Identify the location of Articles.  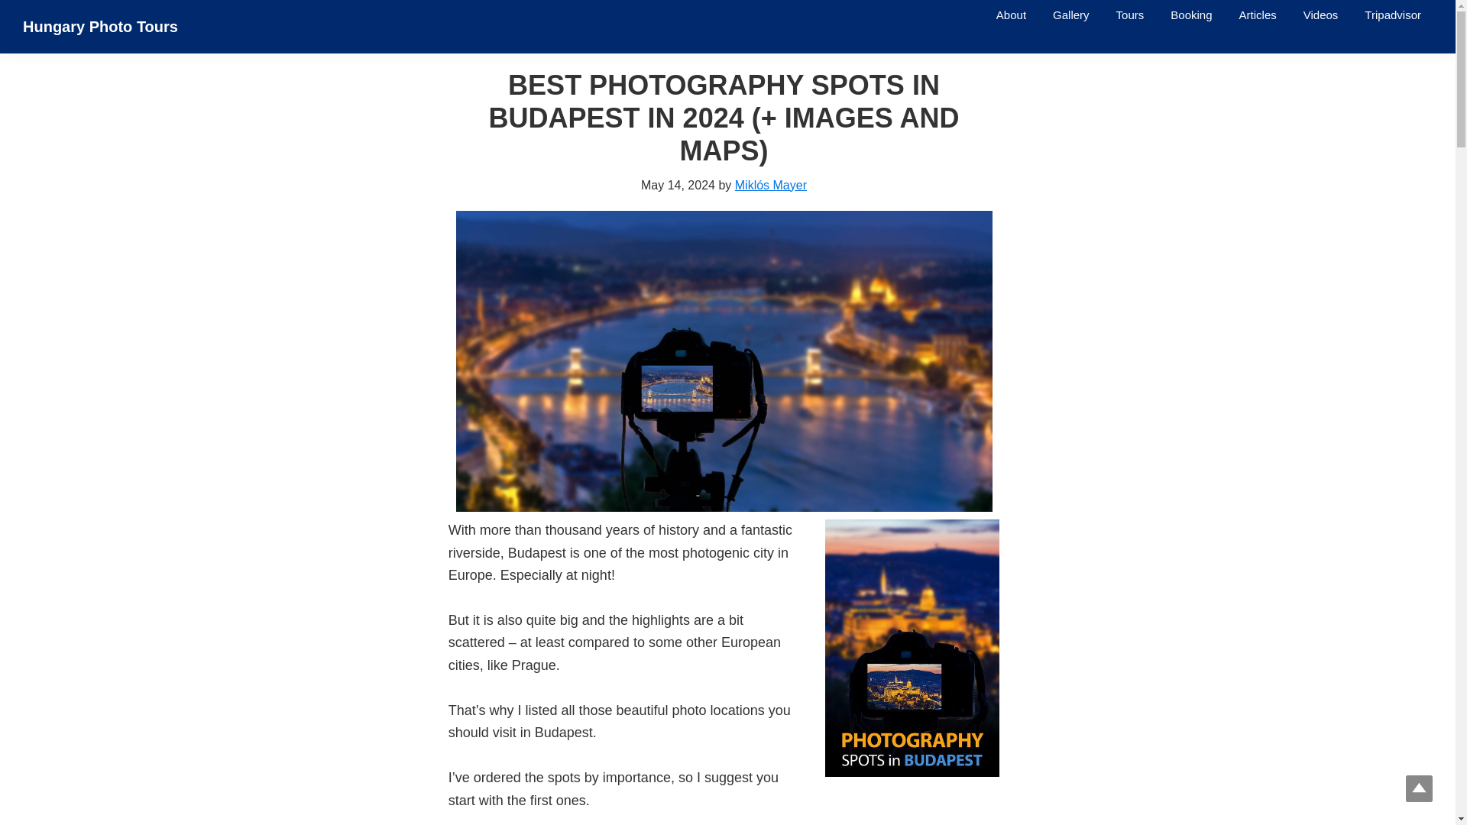
(1258, 15).